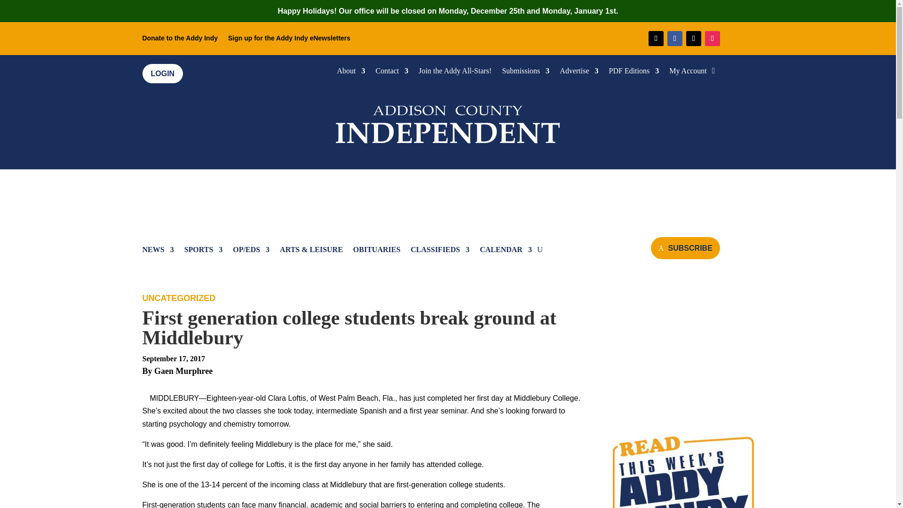  I want to click on Join the Addy All-Stars!, so click(455, 72).